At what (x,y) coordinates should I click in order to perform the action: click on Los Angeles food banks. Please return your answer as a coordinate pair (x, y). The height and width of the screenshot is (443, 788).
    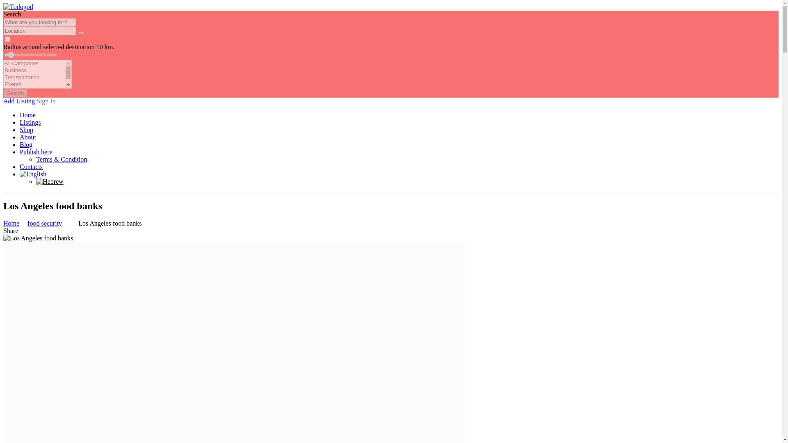
    Looking at the image, I should click on (110, 223).